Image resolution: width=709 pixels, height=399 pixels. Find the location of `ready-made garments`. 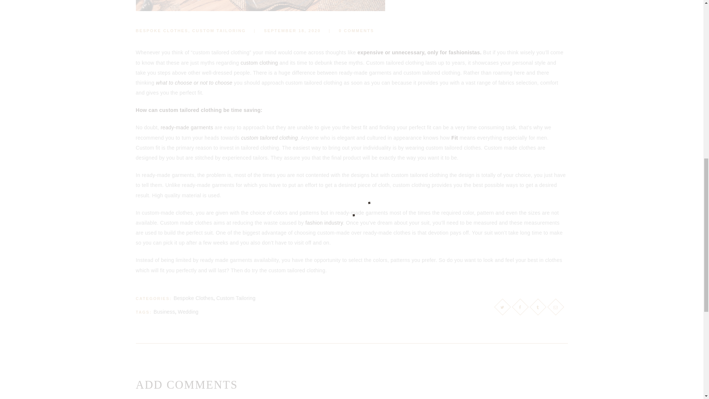

ready-made garments is located at coordinates (187, 127).